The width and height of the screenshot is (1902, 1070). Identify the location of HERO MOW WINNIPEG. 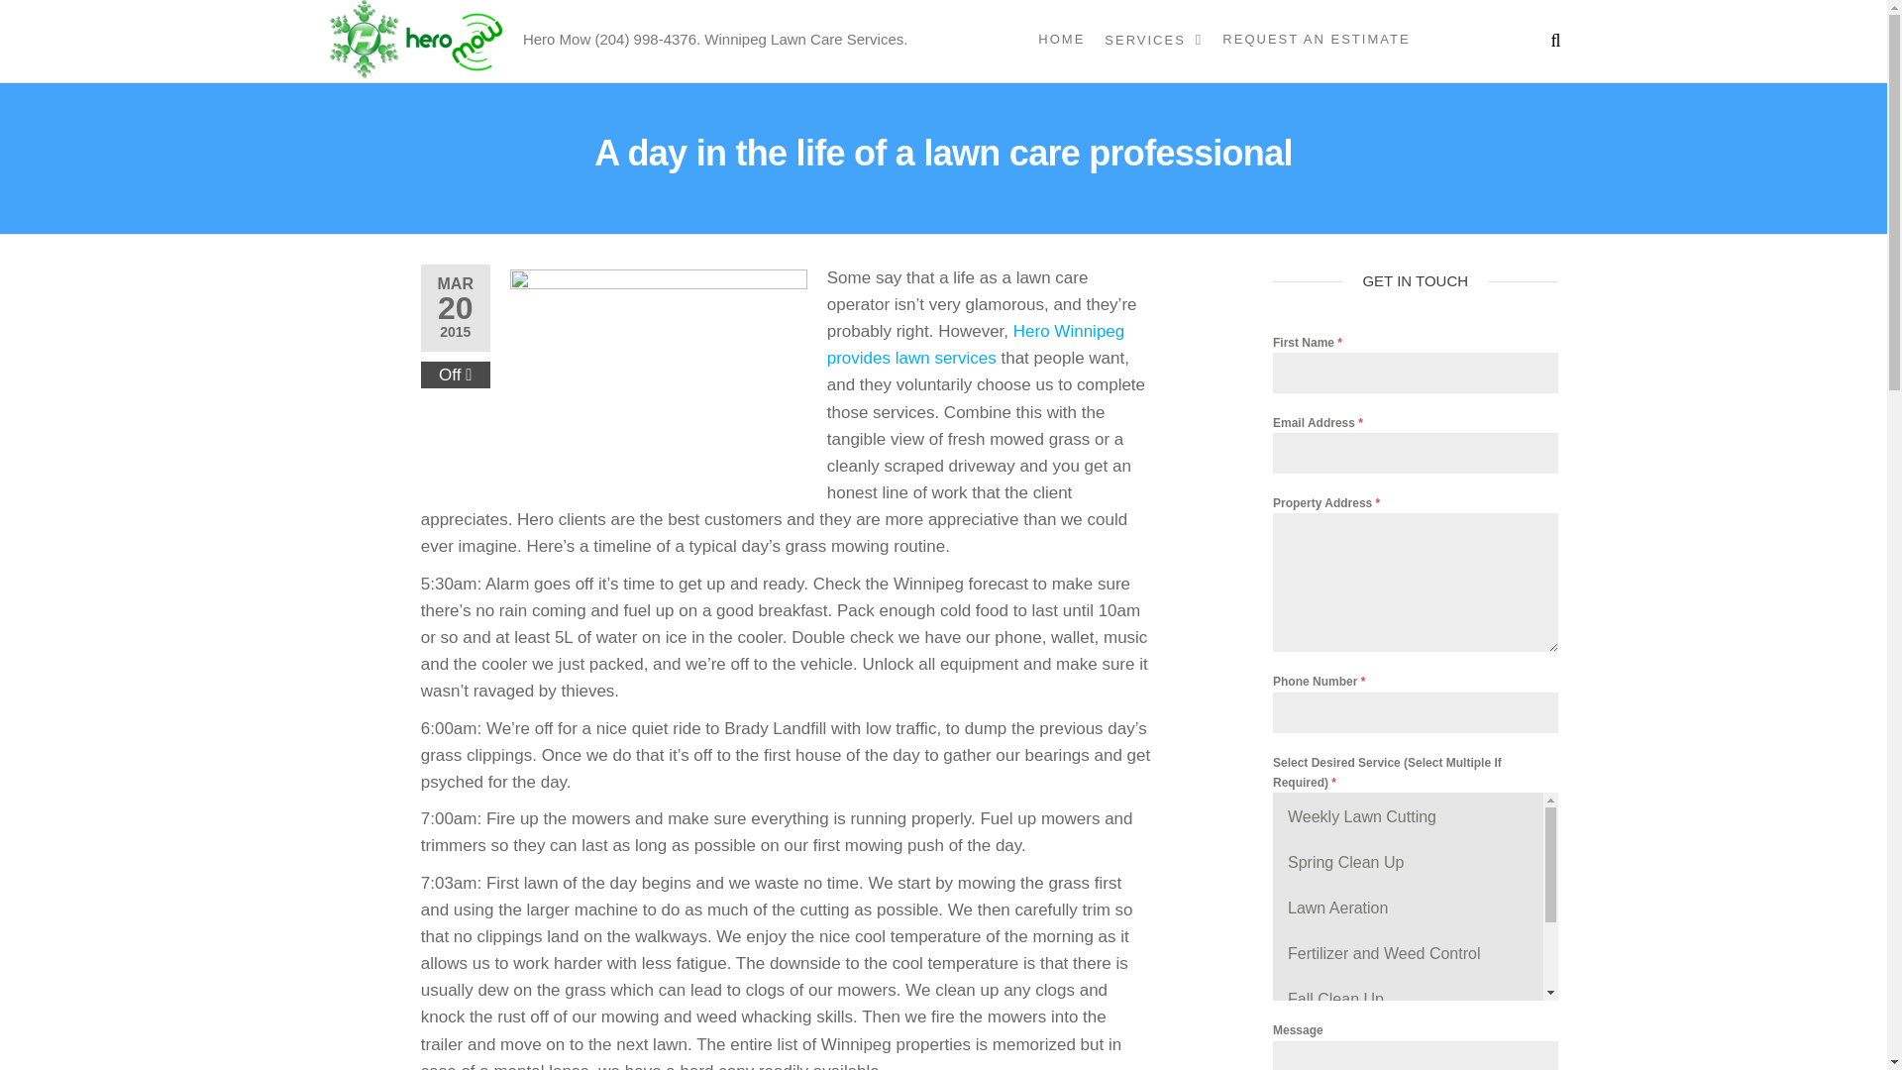
(681, 44).